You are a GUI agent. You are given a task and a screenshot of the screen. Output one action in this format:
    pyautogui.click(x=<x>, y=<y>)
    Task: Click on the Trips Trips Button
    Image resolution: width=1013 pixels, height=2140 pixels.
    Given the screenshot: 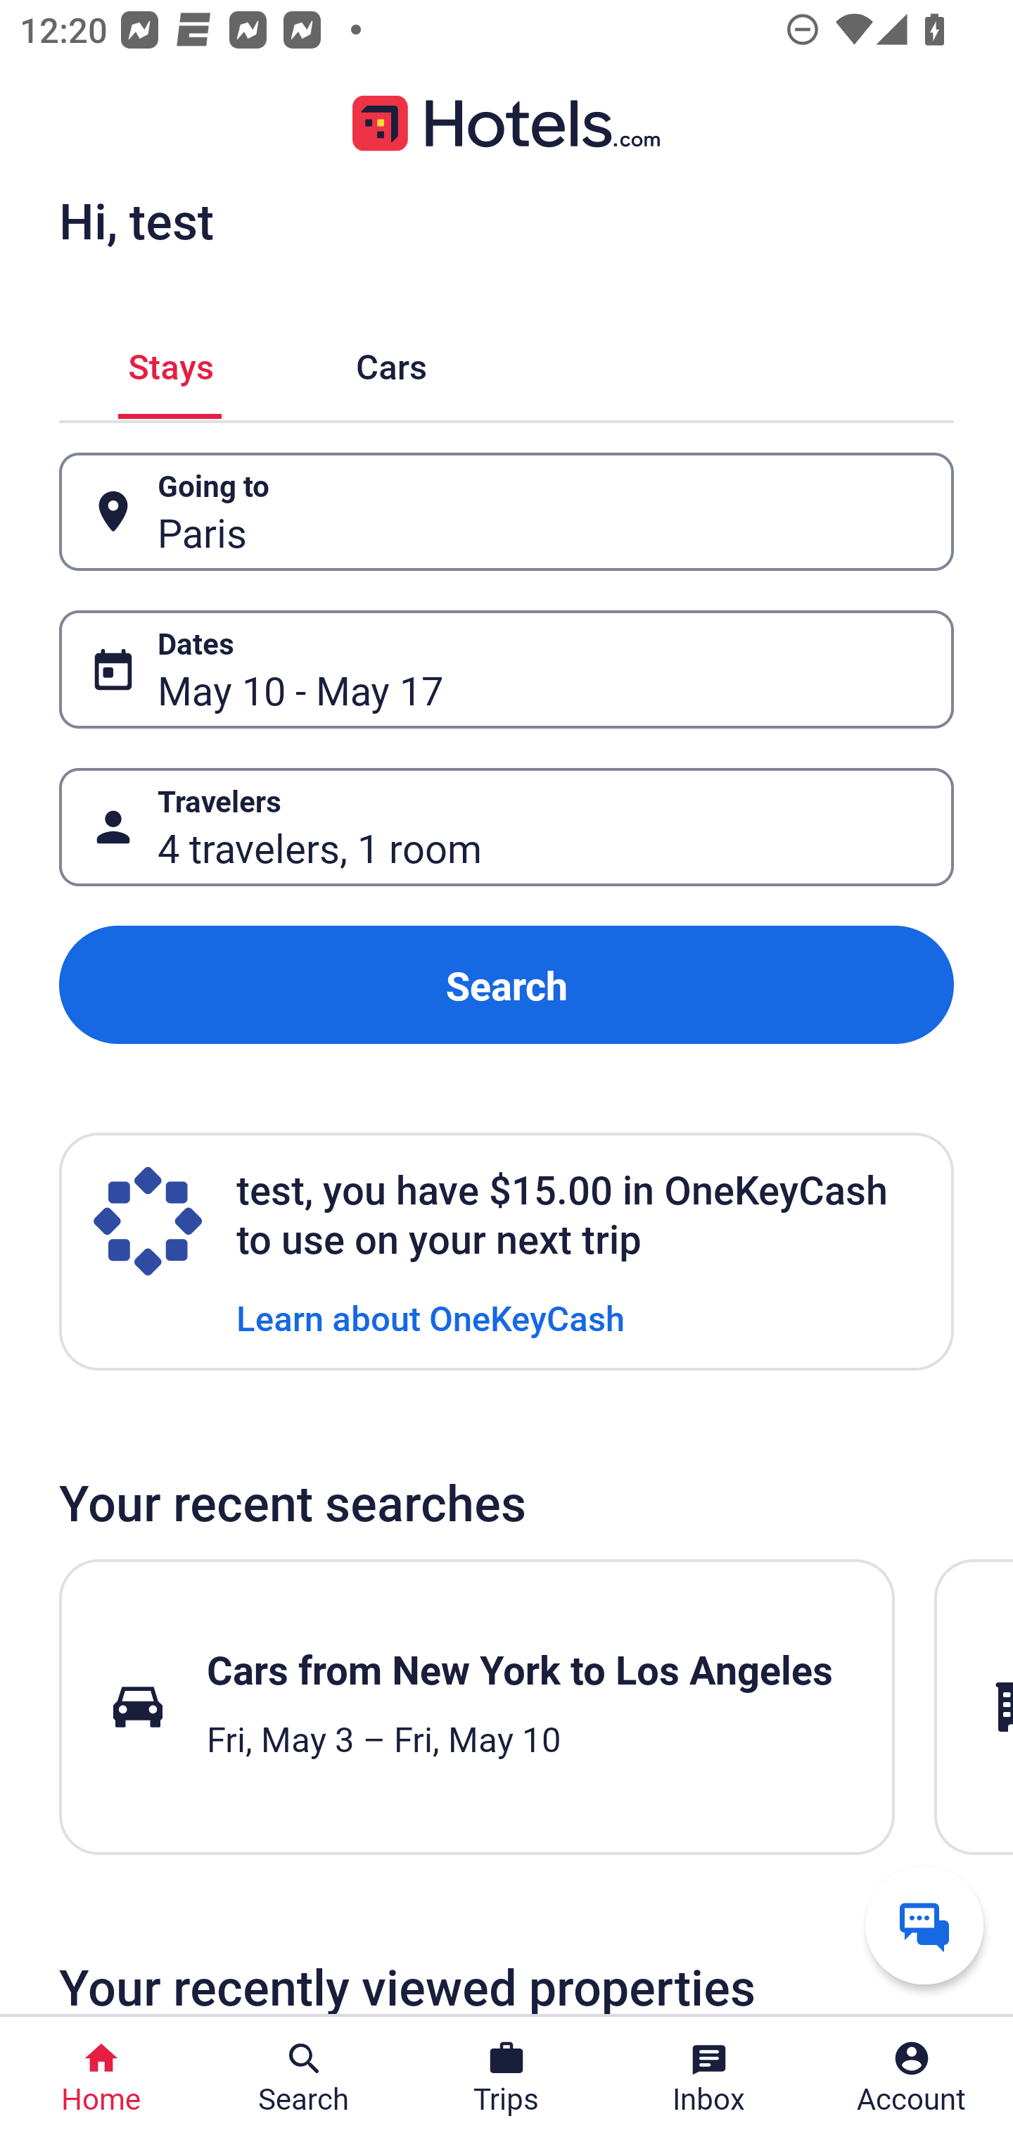 What is the action you would take?
    pyautogui.click(x=507, y=2078)
    